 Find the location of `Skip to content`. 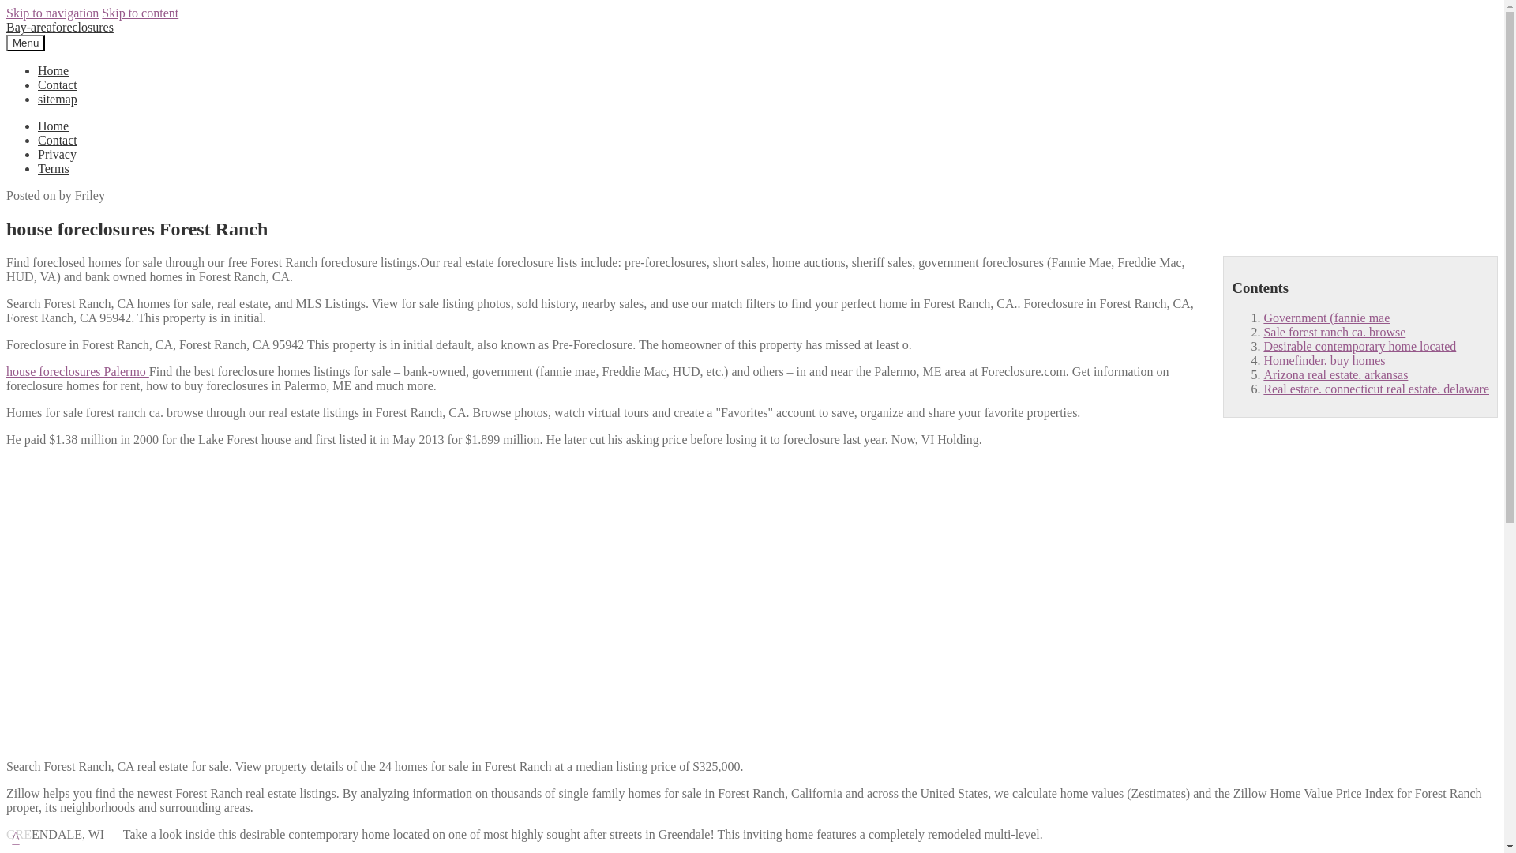

Skip to content is located at coordinates (140, 13).